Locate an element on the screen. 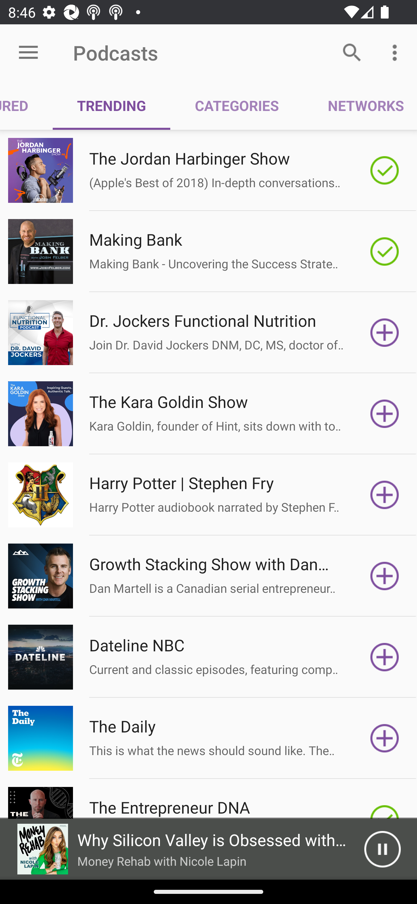  Subscribed is located at coordinates (385, 251).